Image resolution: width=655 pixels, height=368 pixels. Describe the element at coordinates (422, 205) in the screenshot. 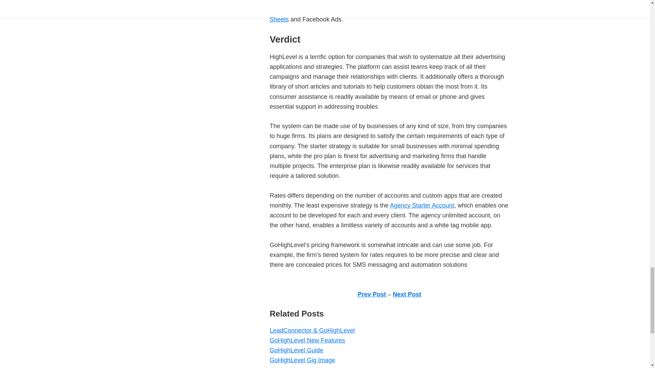

I see `Agency Starter Account` at that location.